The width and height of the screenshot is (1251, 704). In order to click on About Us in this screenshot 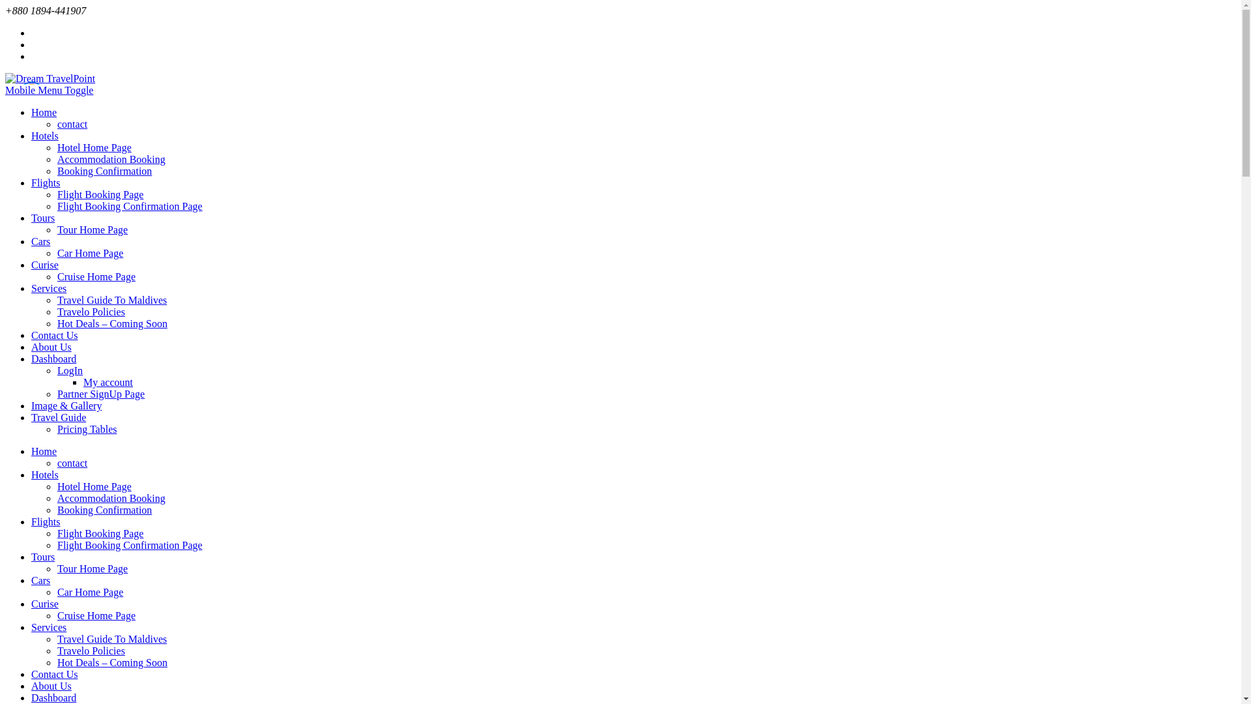, I will do `click(51, 686)`.